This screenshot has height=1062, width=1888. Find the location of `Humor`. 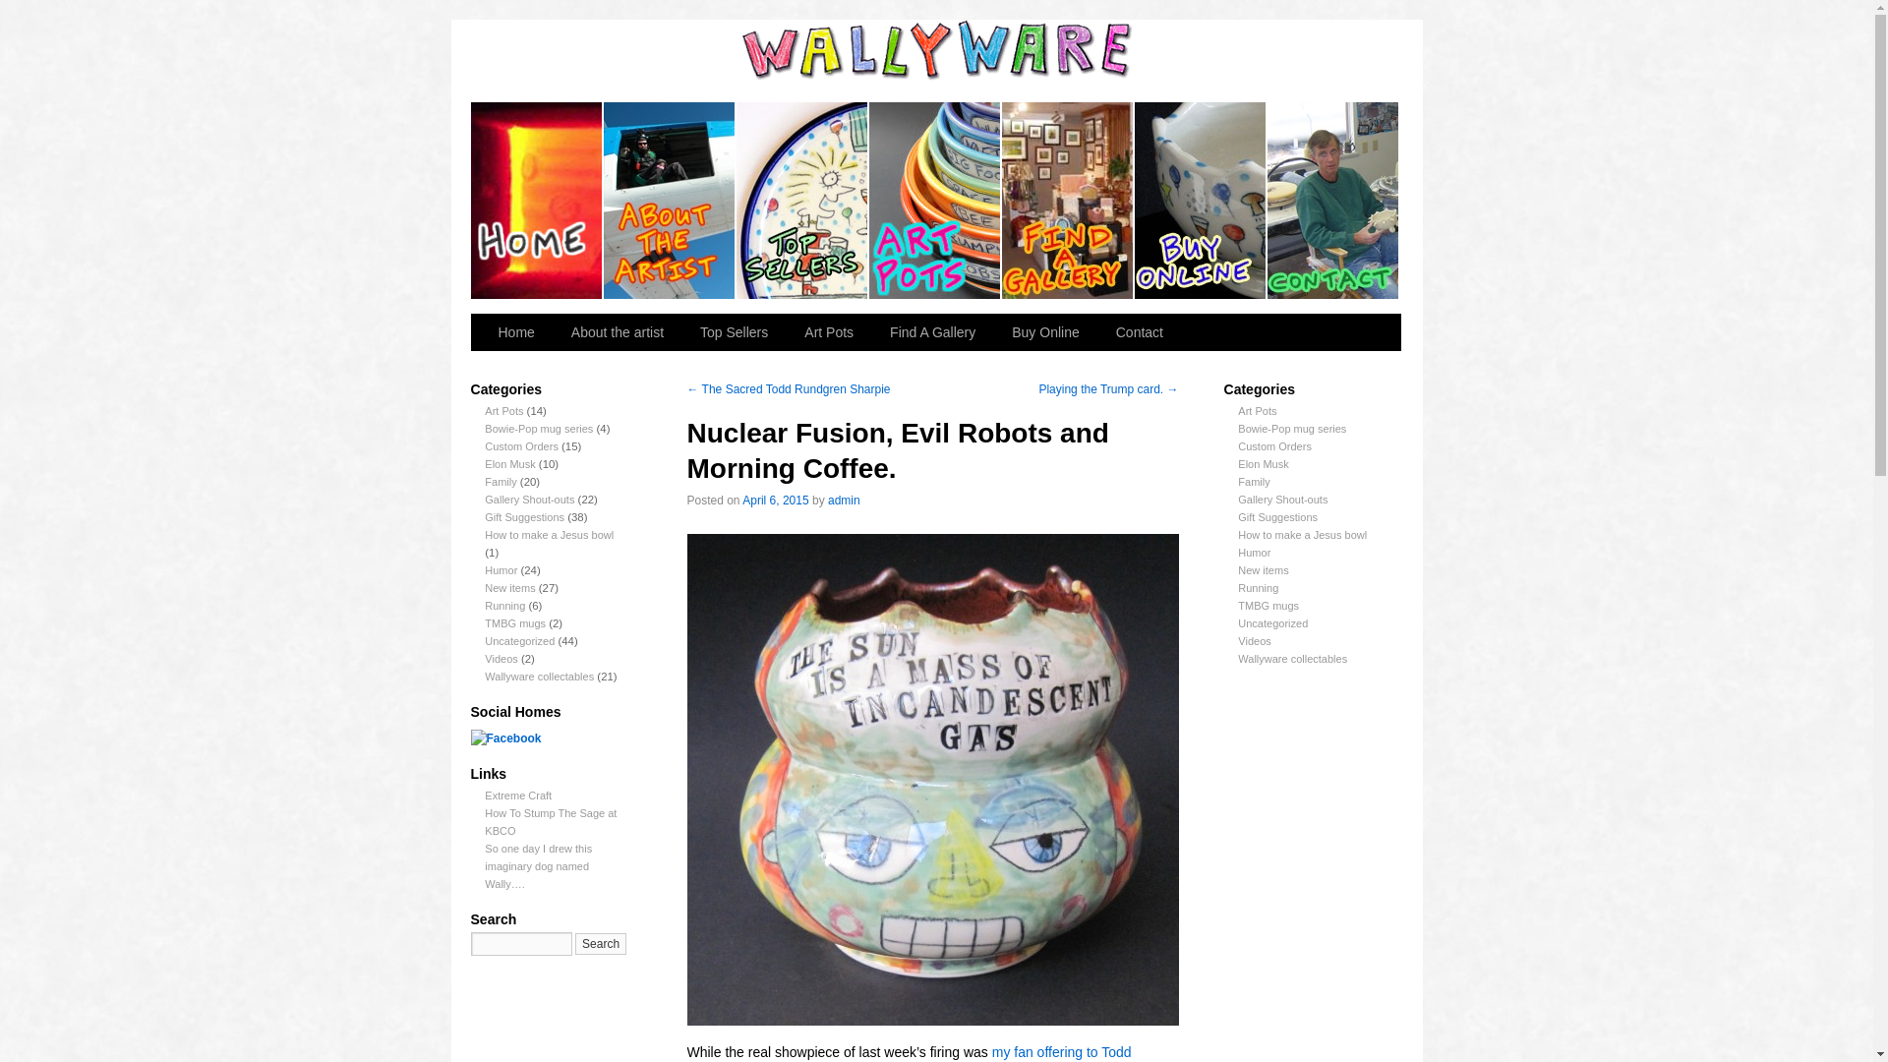

Humor is located at coordinates (501, 570).